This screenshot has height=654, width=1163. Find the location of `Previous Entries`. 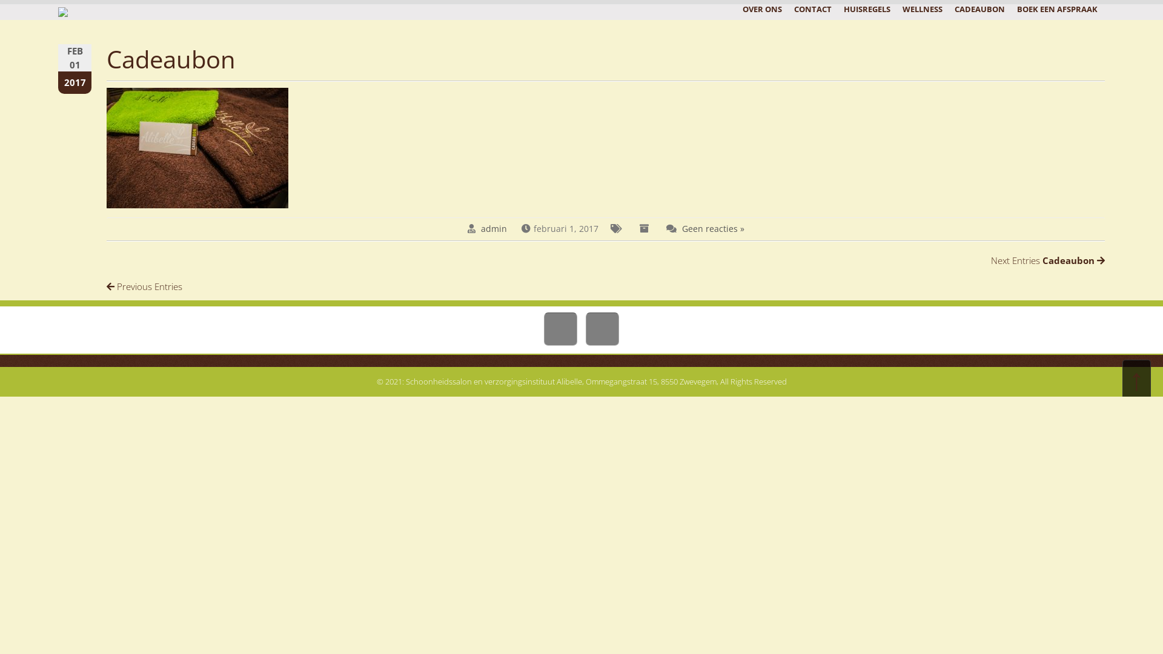

Previous Entries is located at coordinates (144, 286).